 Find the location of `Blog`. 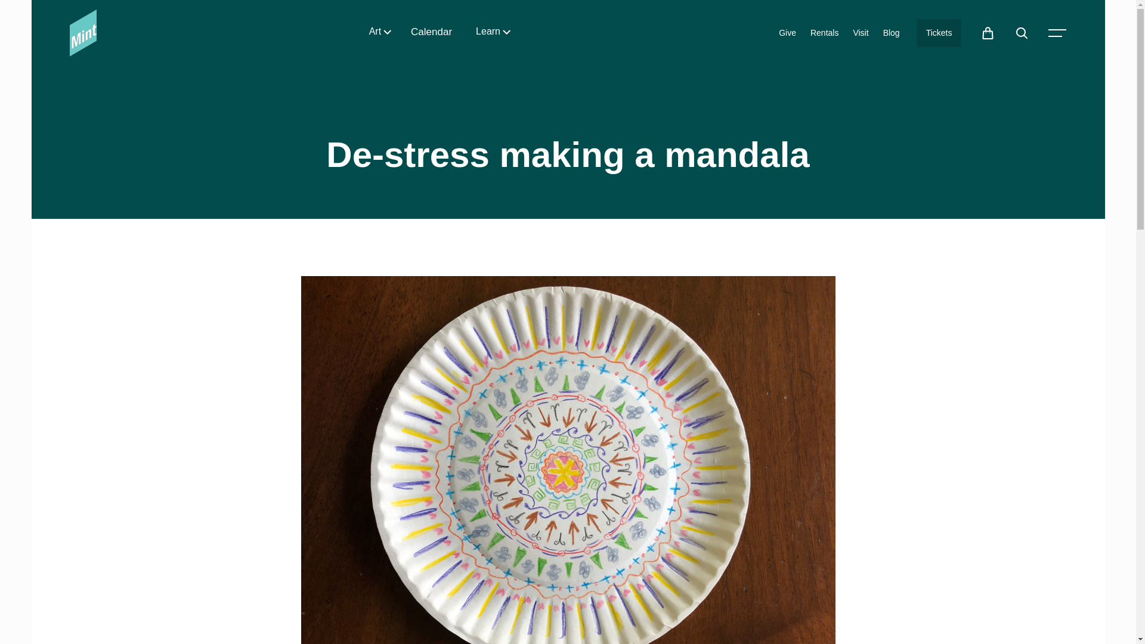

Blog is located at coordinates (891, 33).